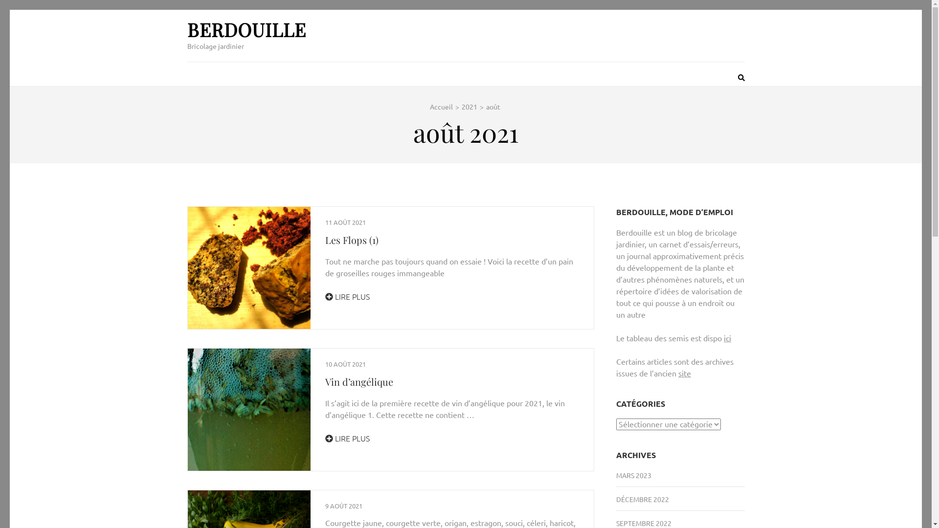  What do you see at coordinates (728, 338) in the screenshot?
I see `ici` at bounding box center [728, 338].